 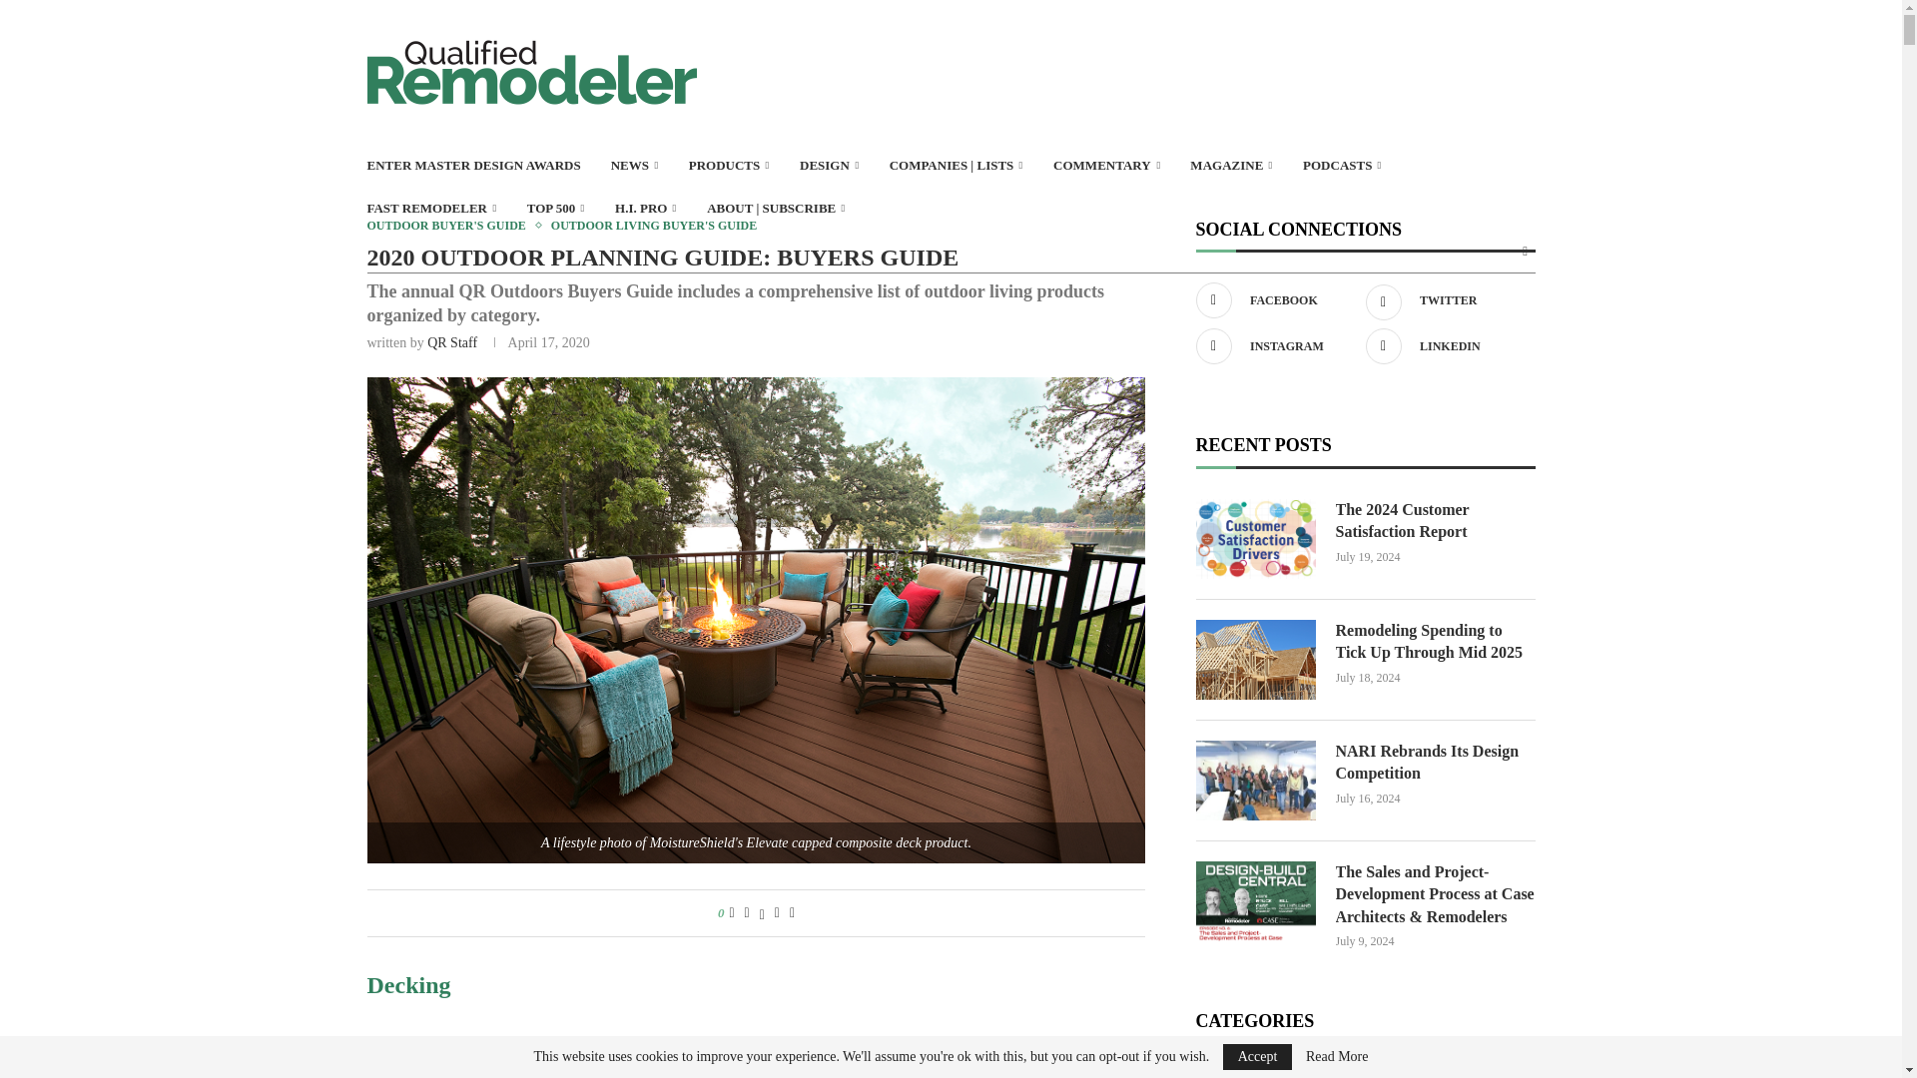 I want to click on PRODUCTS, so click(x=729, y=166).